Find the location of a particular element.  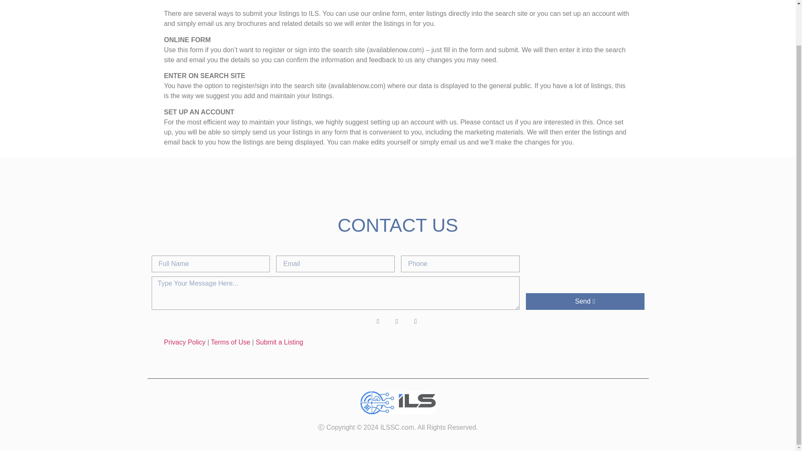

Privacy Policy is located at coordinates (184, 342).